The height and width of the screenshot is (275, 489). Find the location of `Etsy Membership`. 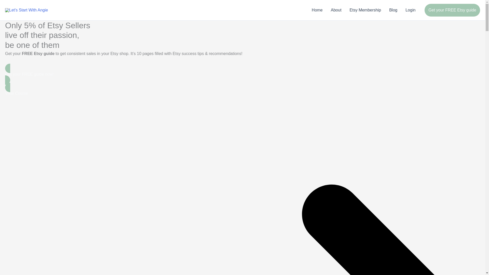

Etsy Membership is located at coordinates (365, 10).